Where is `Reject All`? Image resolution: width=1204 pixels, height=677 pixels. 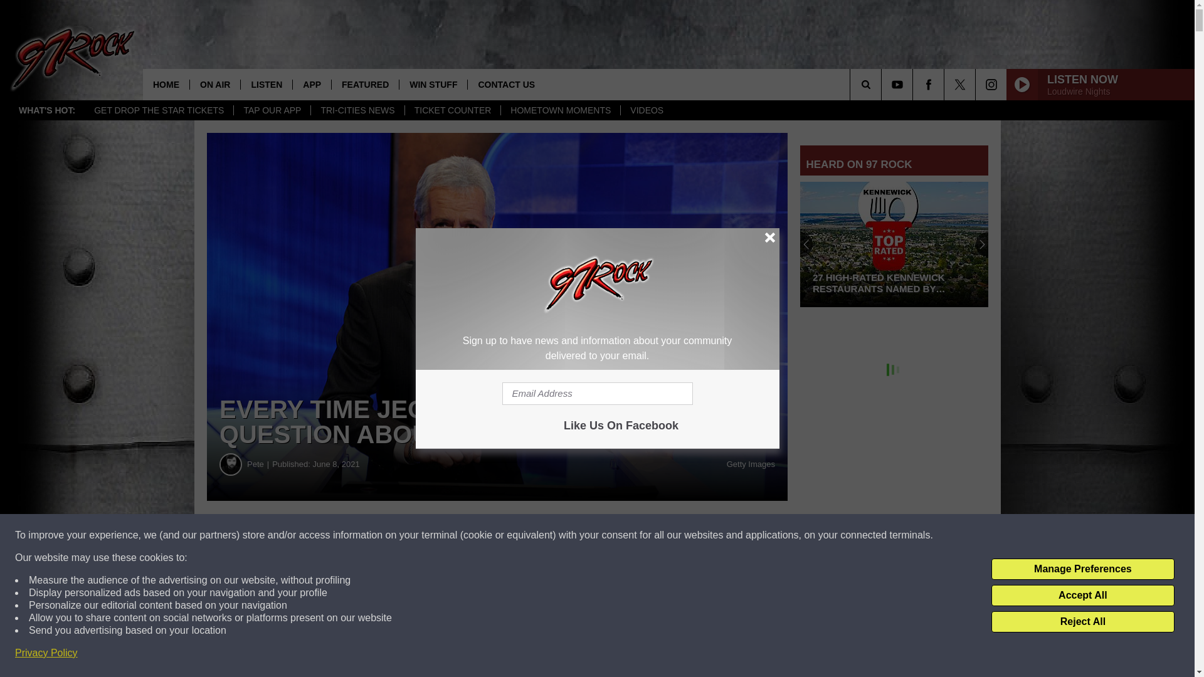 Reject All is located at coordinates (1082, 622).